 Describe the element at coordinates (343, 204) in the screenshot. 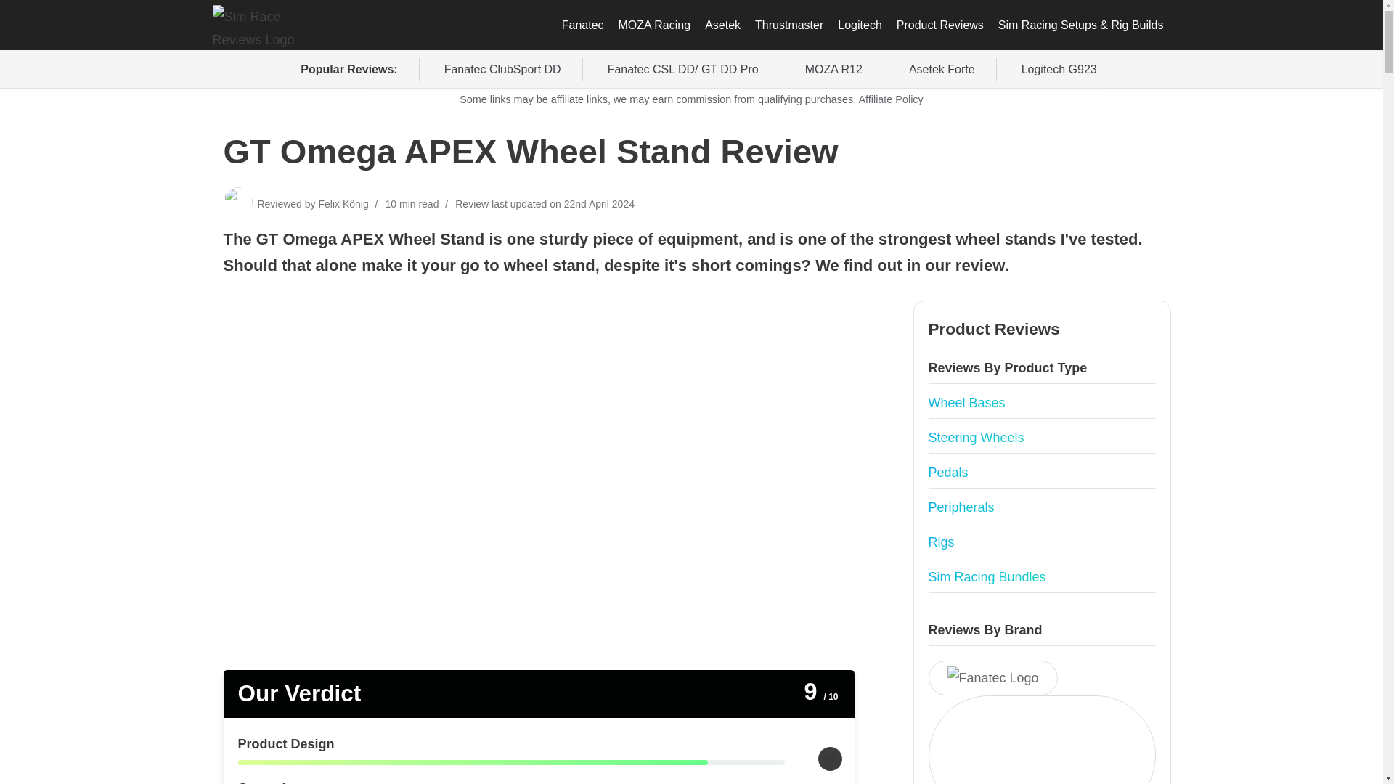

I see `Post Author` at that location.